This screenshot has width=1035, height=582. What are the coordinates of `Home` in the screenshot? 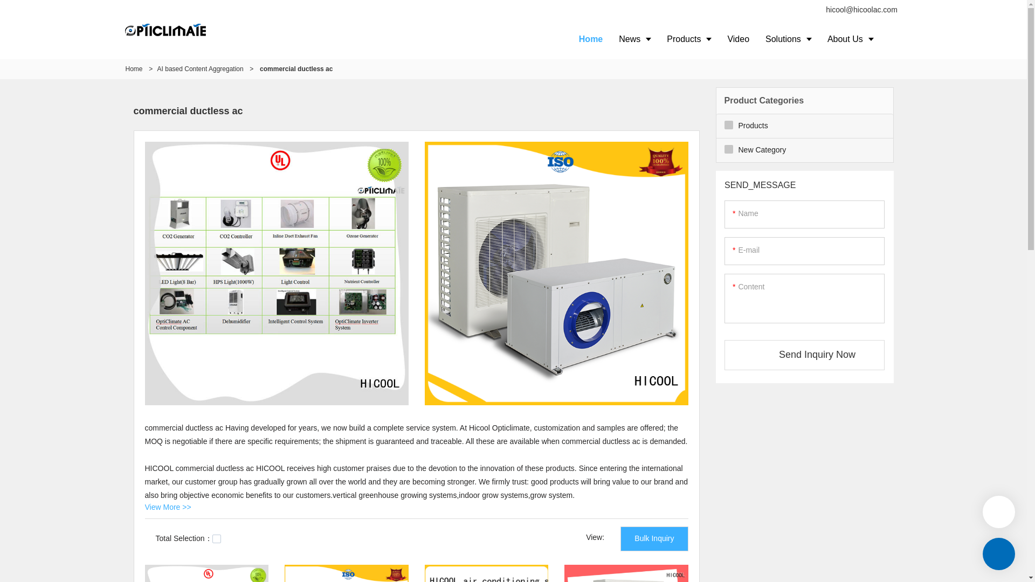 It's located at (134, 69).